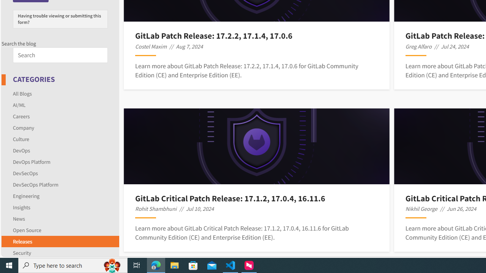  I want to click on Releases, so click(60, 241).